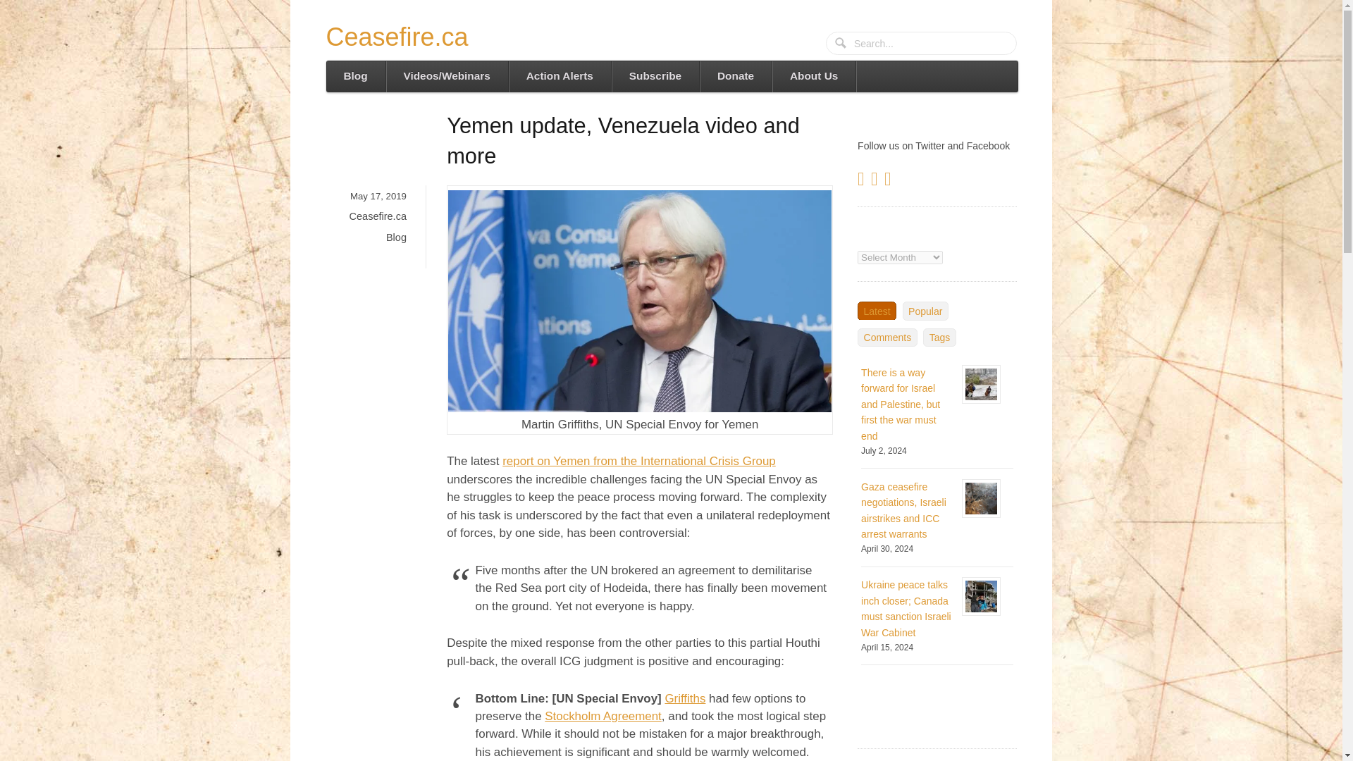 The height and width of the screenshot is (761, 1353). Describe the element at coordinates (735, 76) in the screenshot. I see `Donate` at that location.